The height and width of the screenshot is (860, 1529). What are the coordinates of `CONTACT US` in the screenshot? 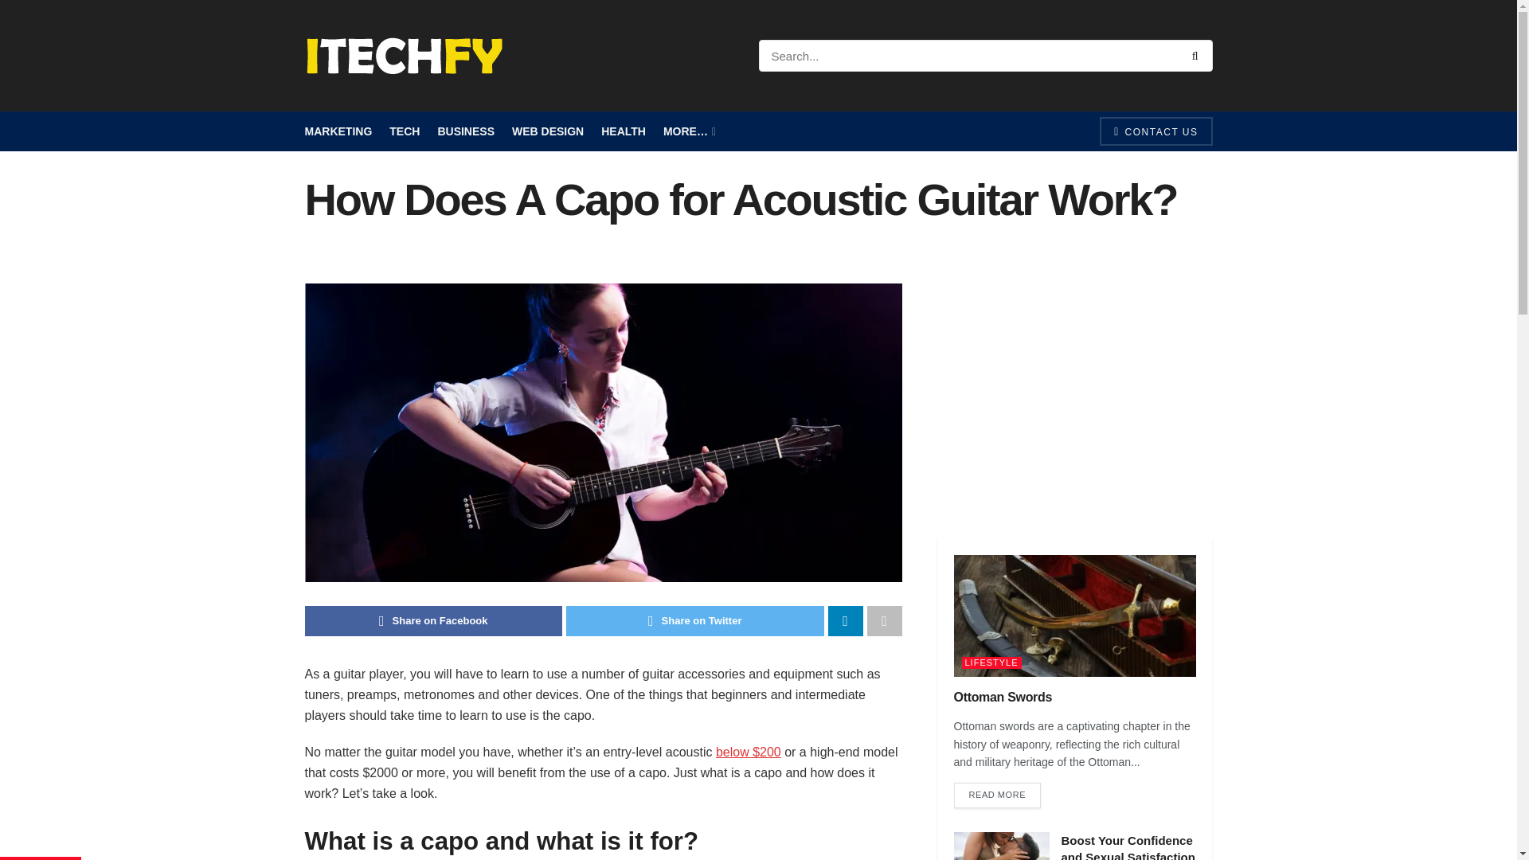 It's located at (1156, 131).